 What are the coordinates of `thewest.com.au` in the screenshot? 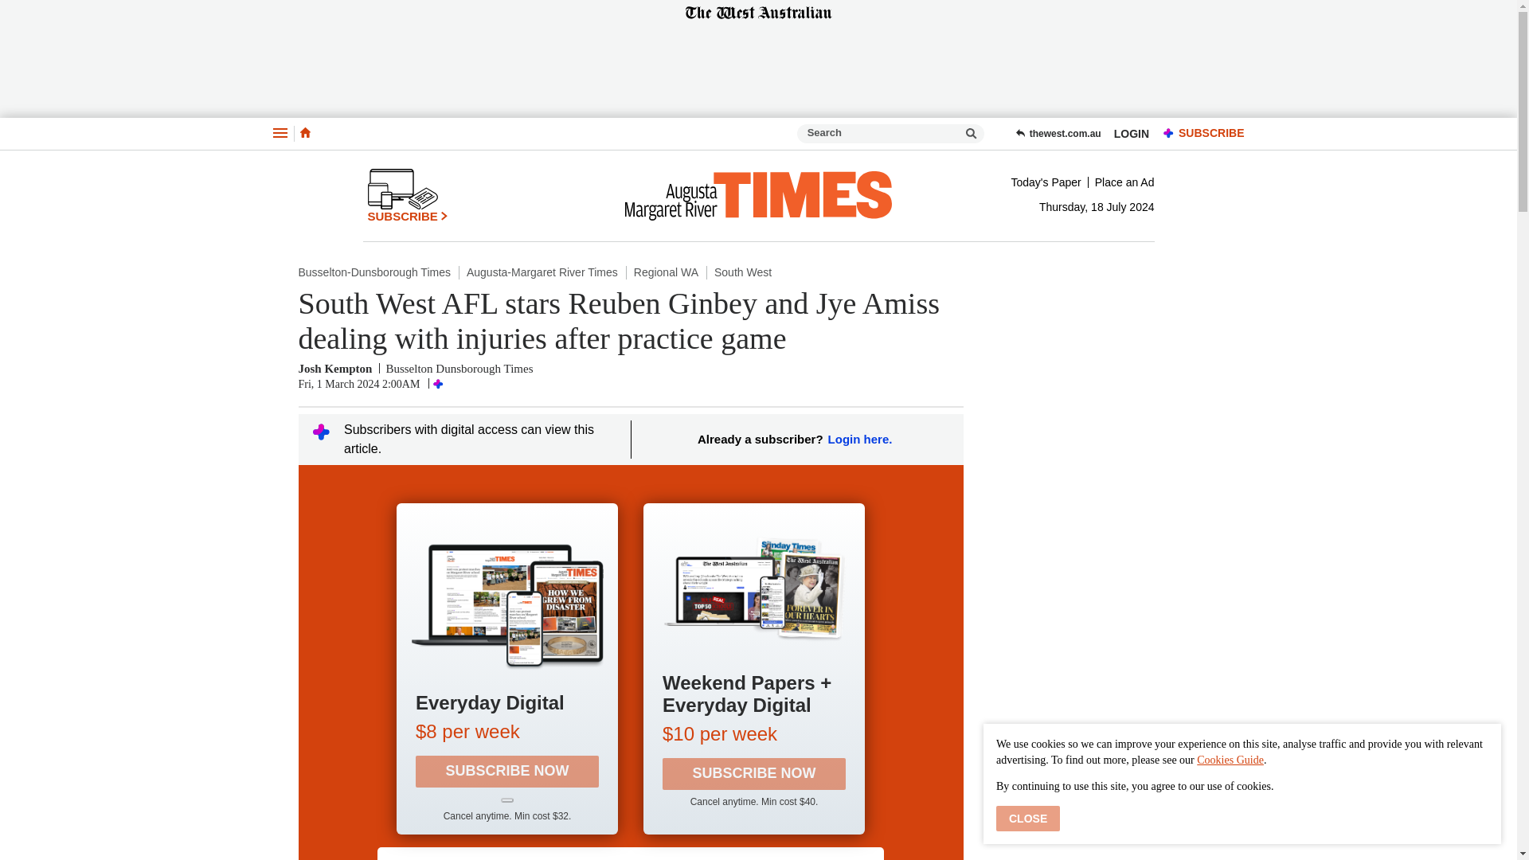 It's located at (1058, 133).